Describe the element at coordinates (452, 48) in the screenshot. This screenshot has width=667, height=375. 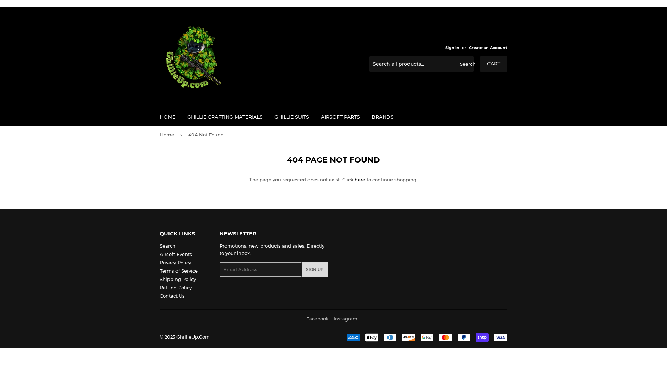
I see `Sign in` at that location.